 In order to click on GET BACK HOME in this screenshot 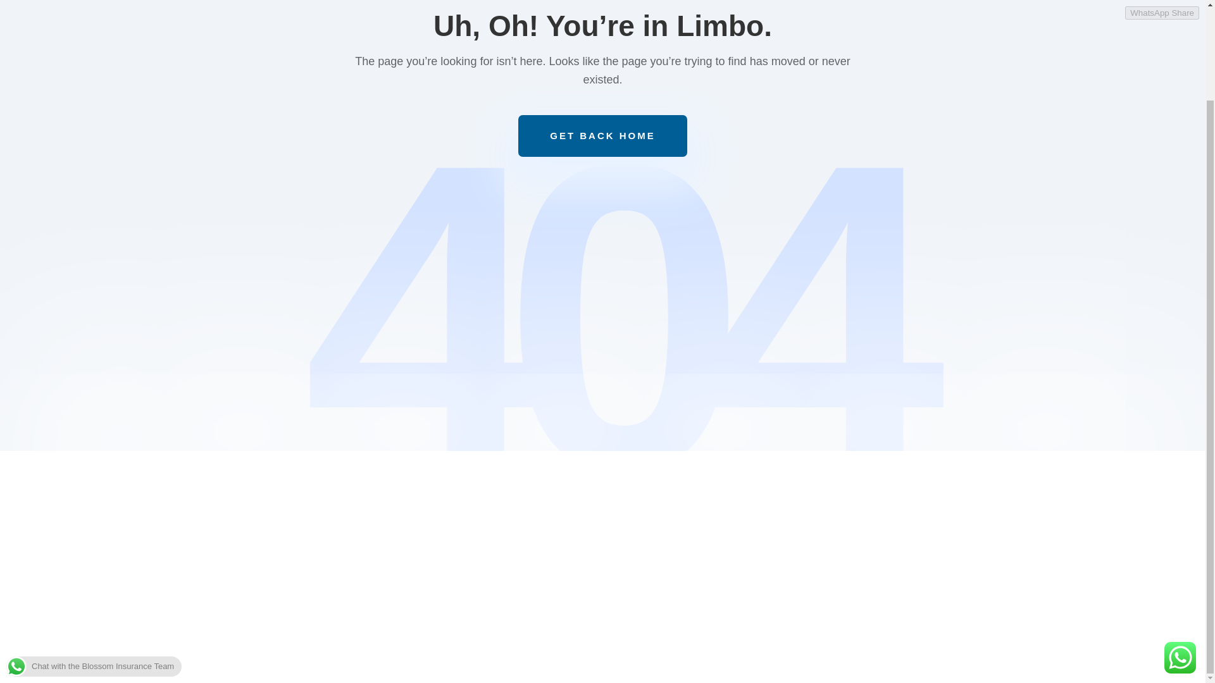, I will do `click(602, 136)`.